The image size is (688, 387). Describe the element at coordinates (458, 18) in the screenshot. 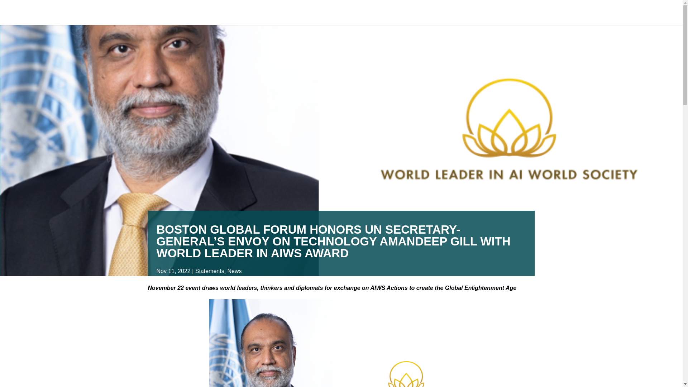

I see `PUBLICATIONS` at that location.